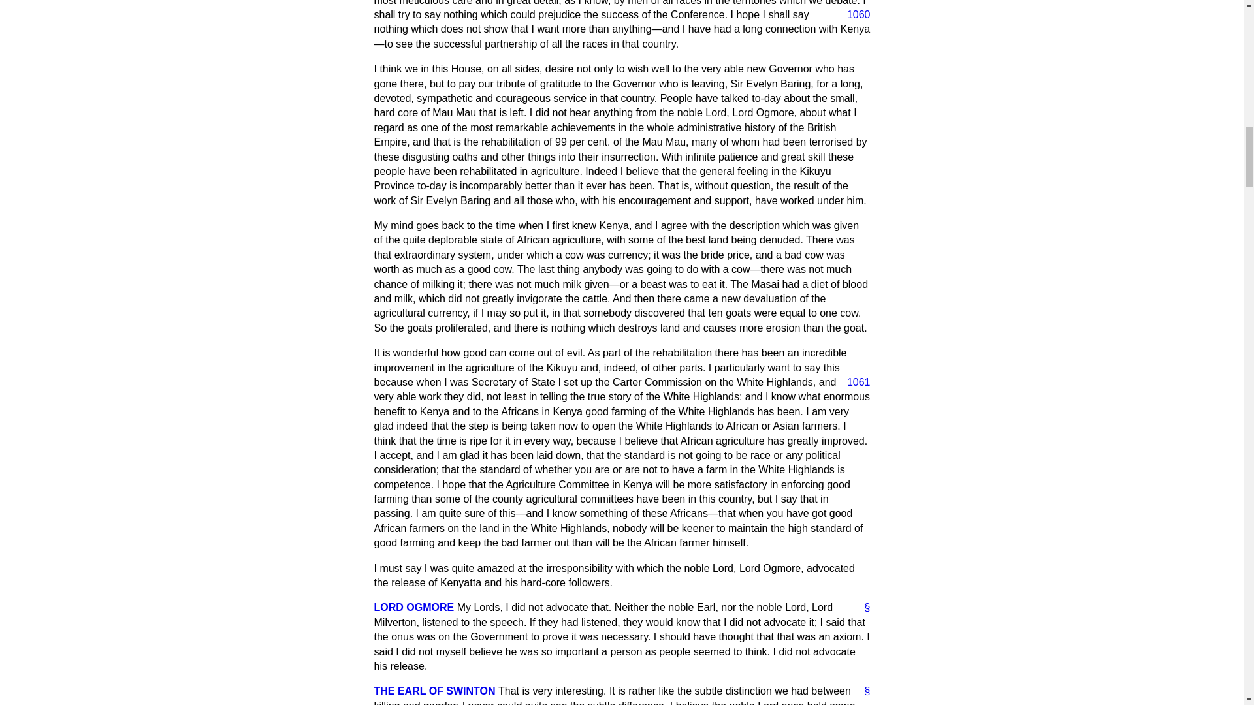 This screenshot has height=705, width=1254. Describe the element at coordinates (414, 607) in the screenshot. I see `LORD OGMORE` at that location.